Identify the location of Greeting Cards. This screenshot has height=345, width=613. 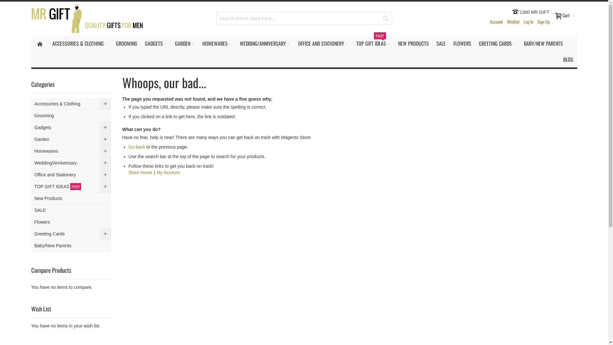
(72, 234).